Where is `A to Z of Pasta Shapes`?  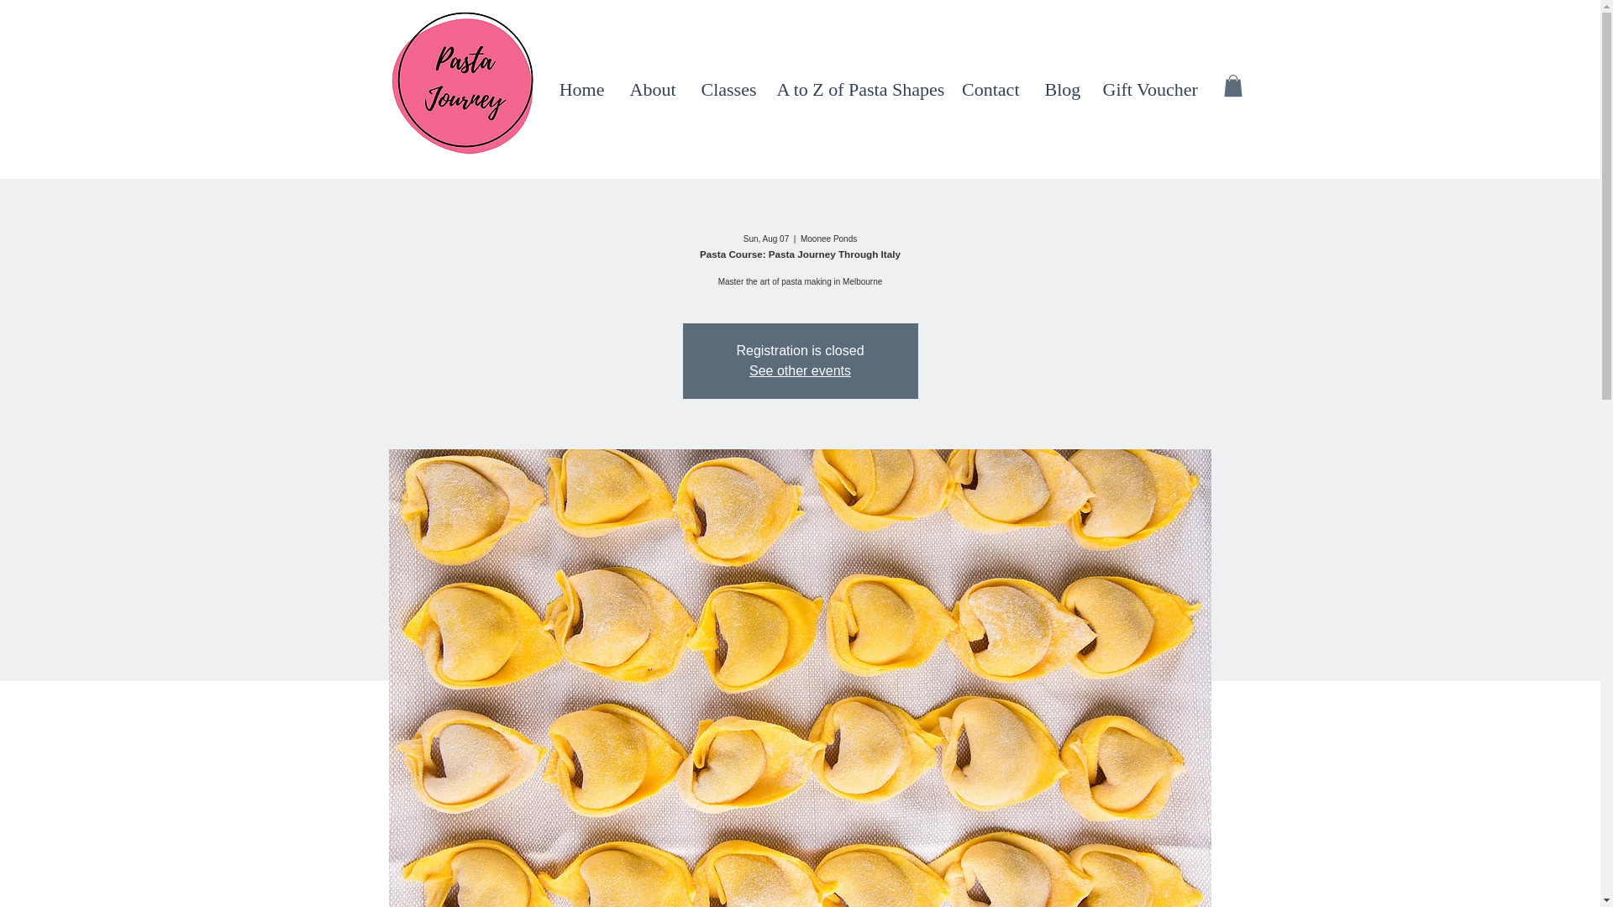 A to Z of Pasta Shapes is located at coordinates (857, 89).